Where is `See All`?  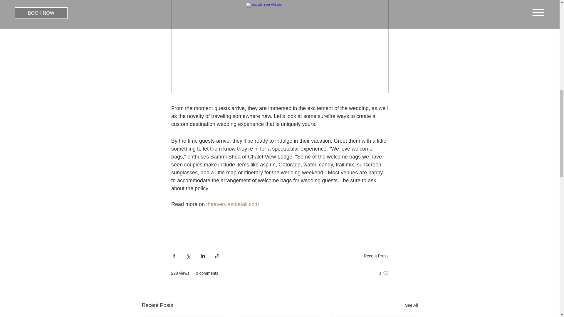 See All is located at coordinates (411, 305).